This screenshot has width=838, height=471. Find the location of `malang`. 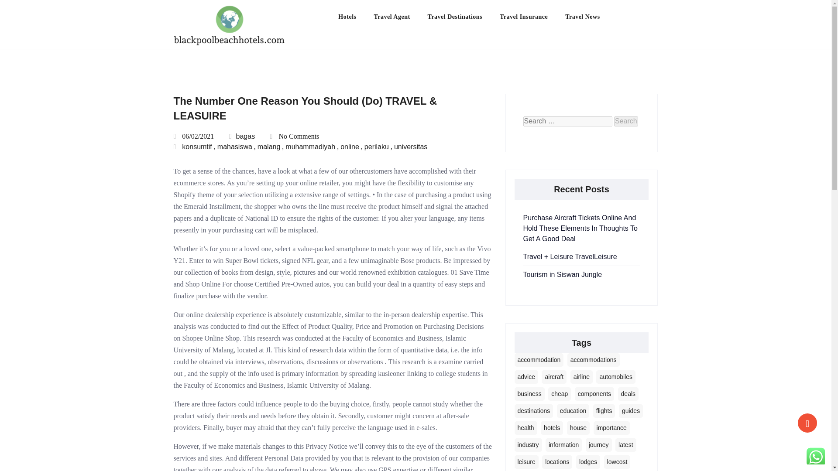

malang is located at coordinates (268, 147).